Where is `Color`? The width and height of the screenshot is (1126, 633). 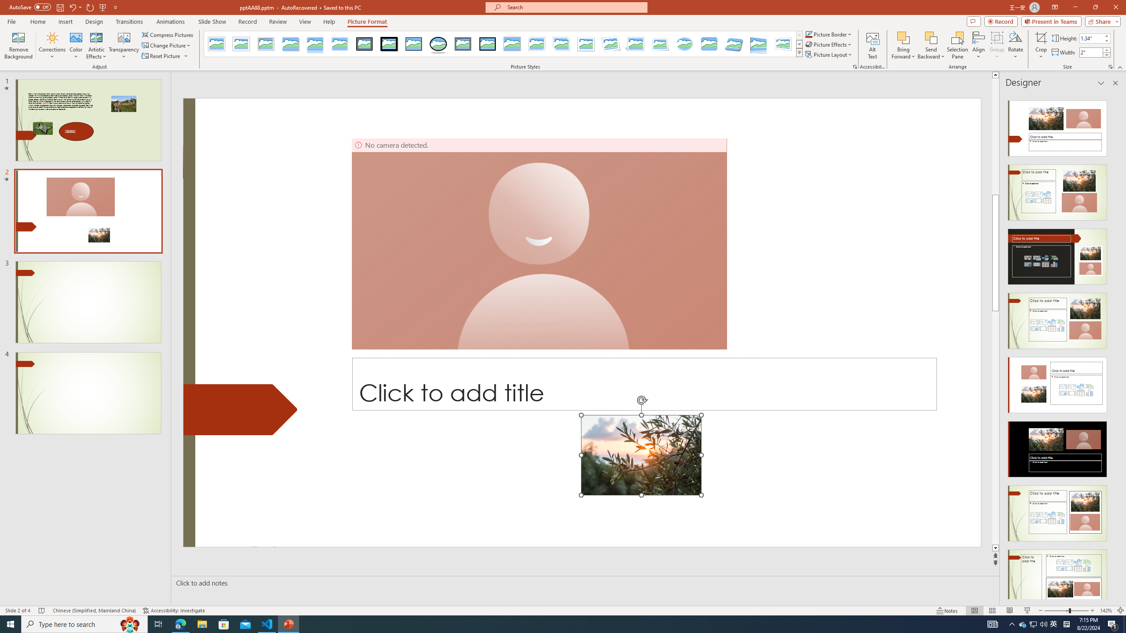
Color is located at coordinates (76, 45).